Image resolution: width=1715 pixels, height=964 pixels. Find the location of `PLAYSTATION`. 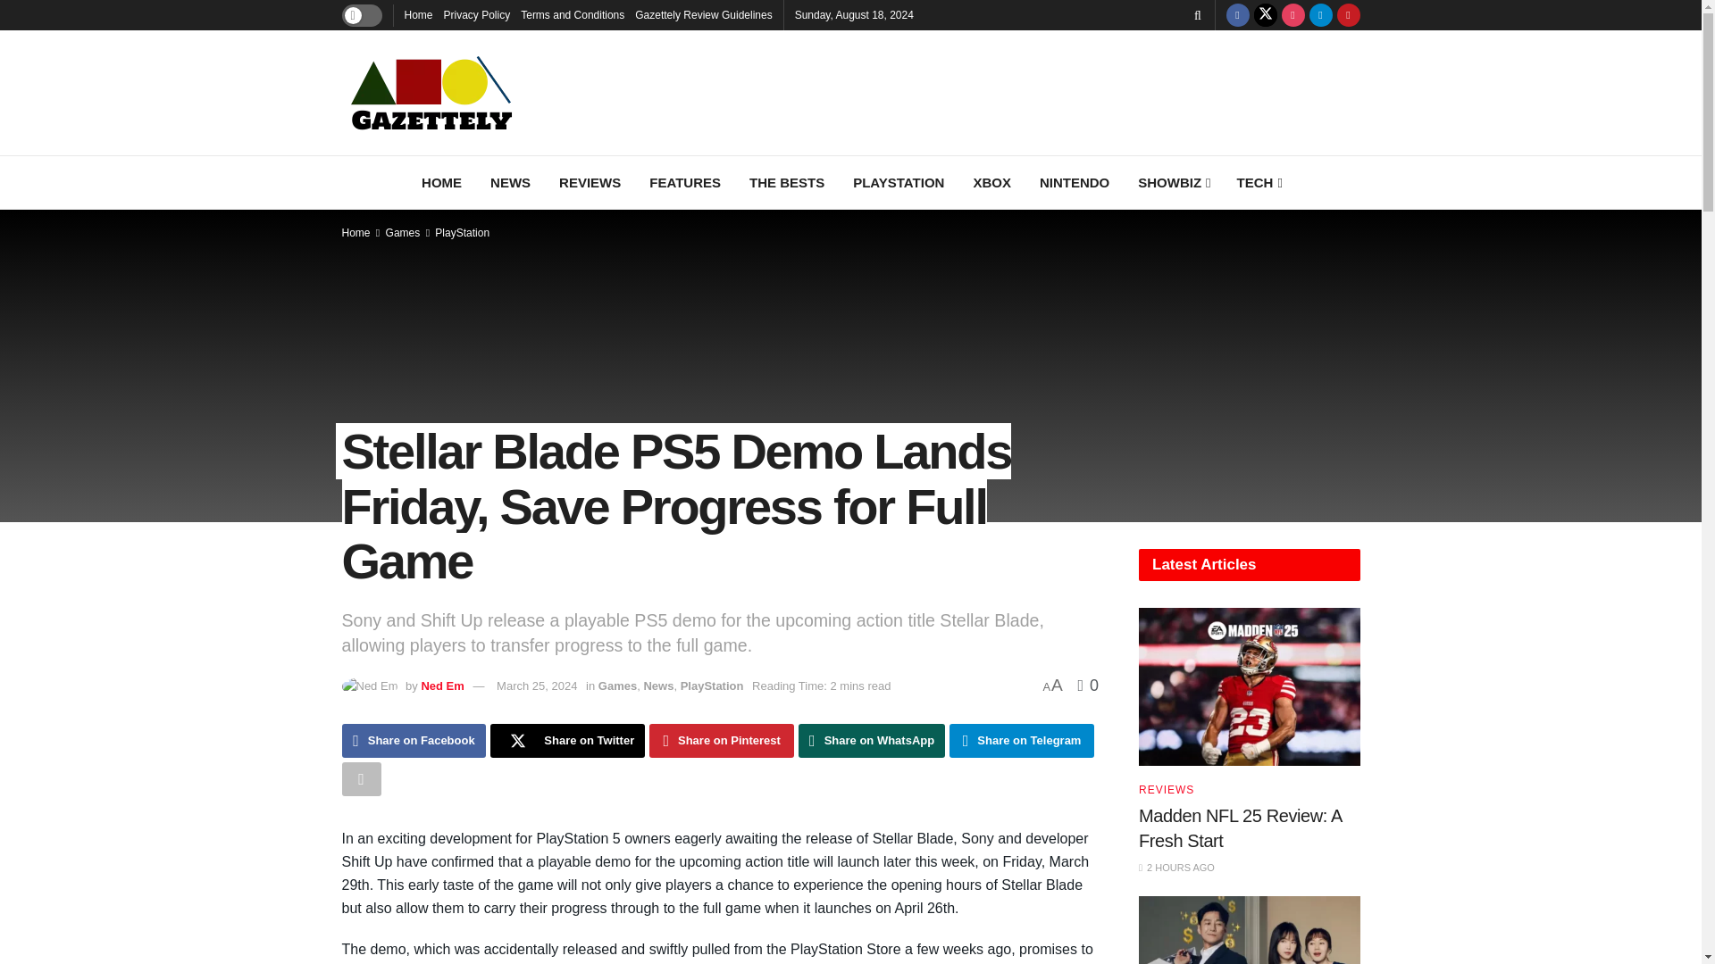

PLAYSTATION is located at coordinates (899, 182).